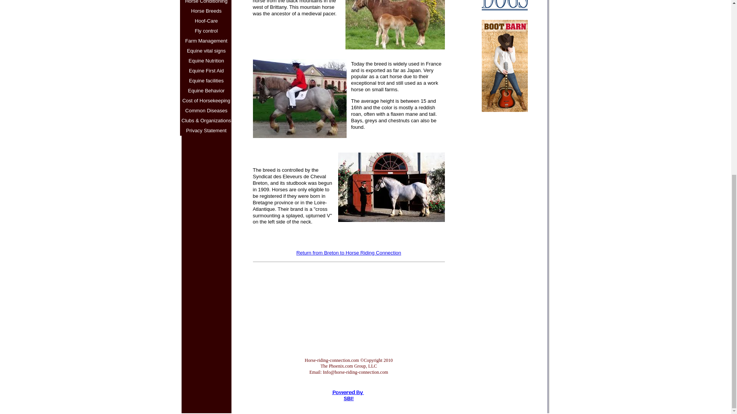 This screenshot has width=737, height=414. What do you see at coordinates (206, 31) in the screenshot?
I see `Fly control` at bounding box center [206, 31].